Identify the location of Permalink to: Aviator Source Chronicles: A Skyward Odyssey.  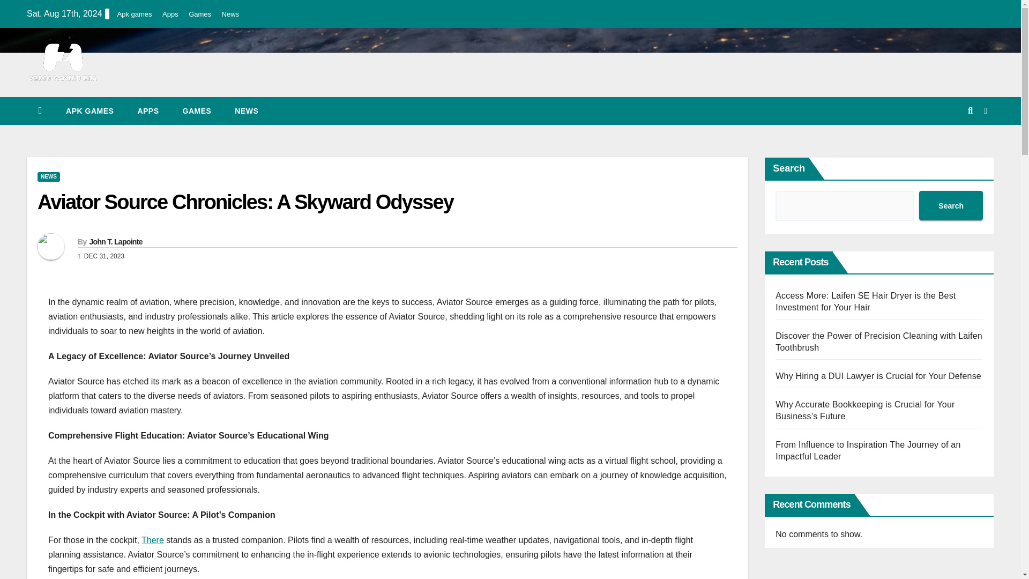
(245, 202).